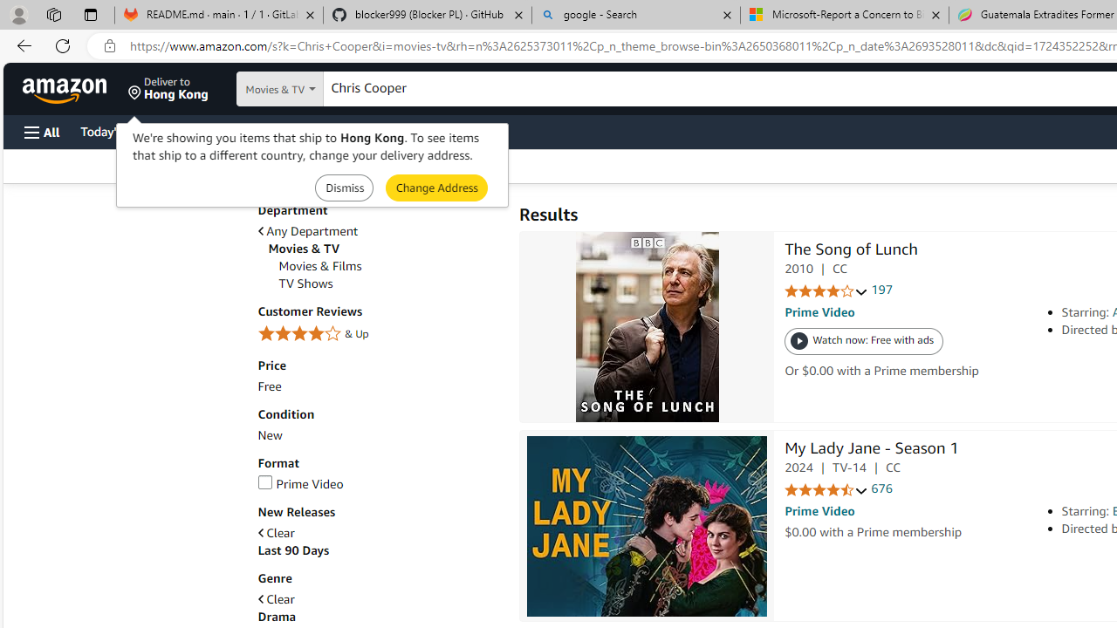 The height and width of the screenshot is (628, 1117). What do you see at coordinates (277, 617) in the screenshot?
I see `Drama` at bounding box center [277, 617].